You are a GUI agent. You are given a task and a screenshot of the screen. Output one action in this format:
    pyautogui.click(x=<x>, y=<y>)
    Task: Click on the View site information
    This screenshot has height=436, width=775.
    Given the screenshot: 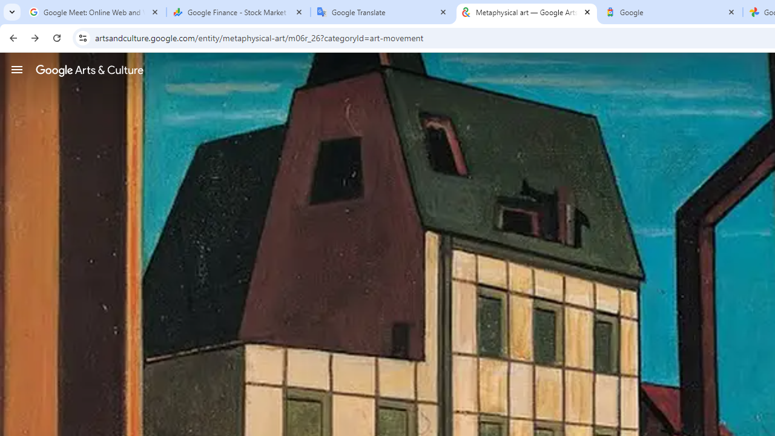 What is the action you would take?
    pyautogui.click(x=82, y=38)
    